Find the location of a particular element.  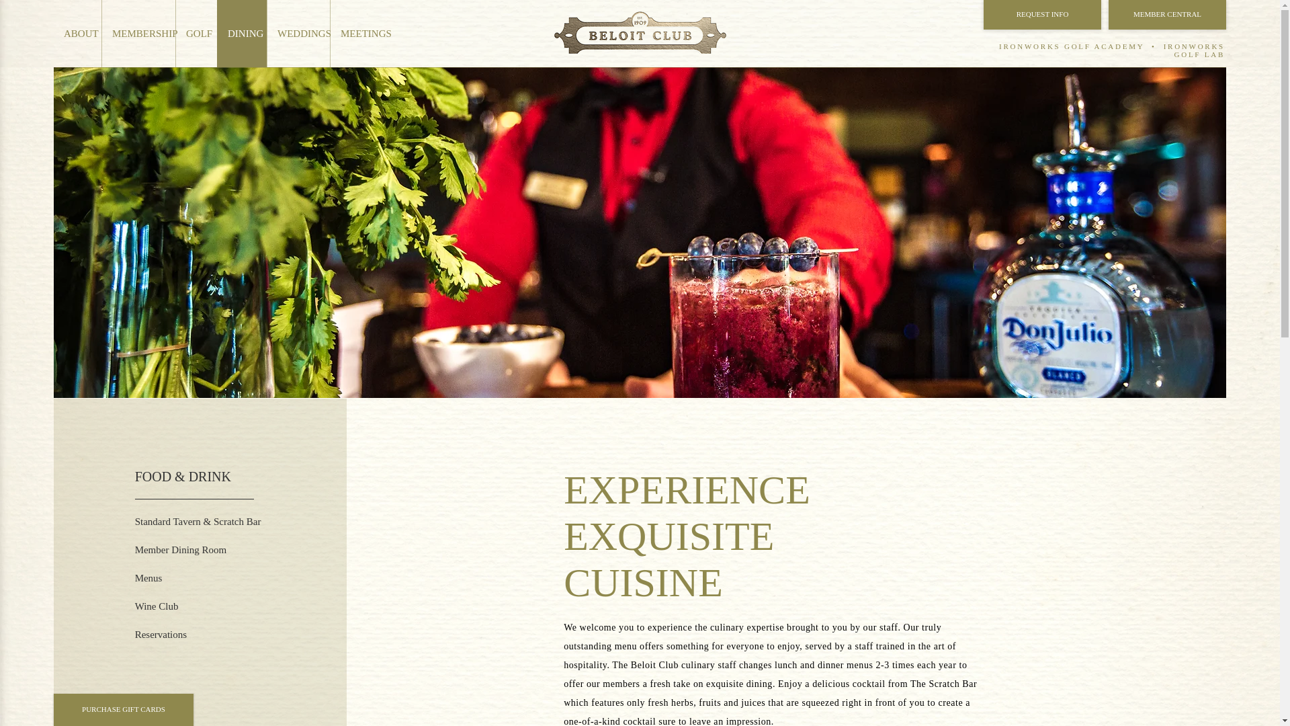

MEMBER CENTRAL is located at coordinates (1167, 15).